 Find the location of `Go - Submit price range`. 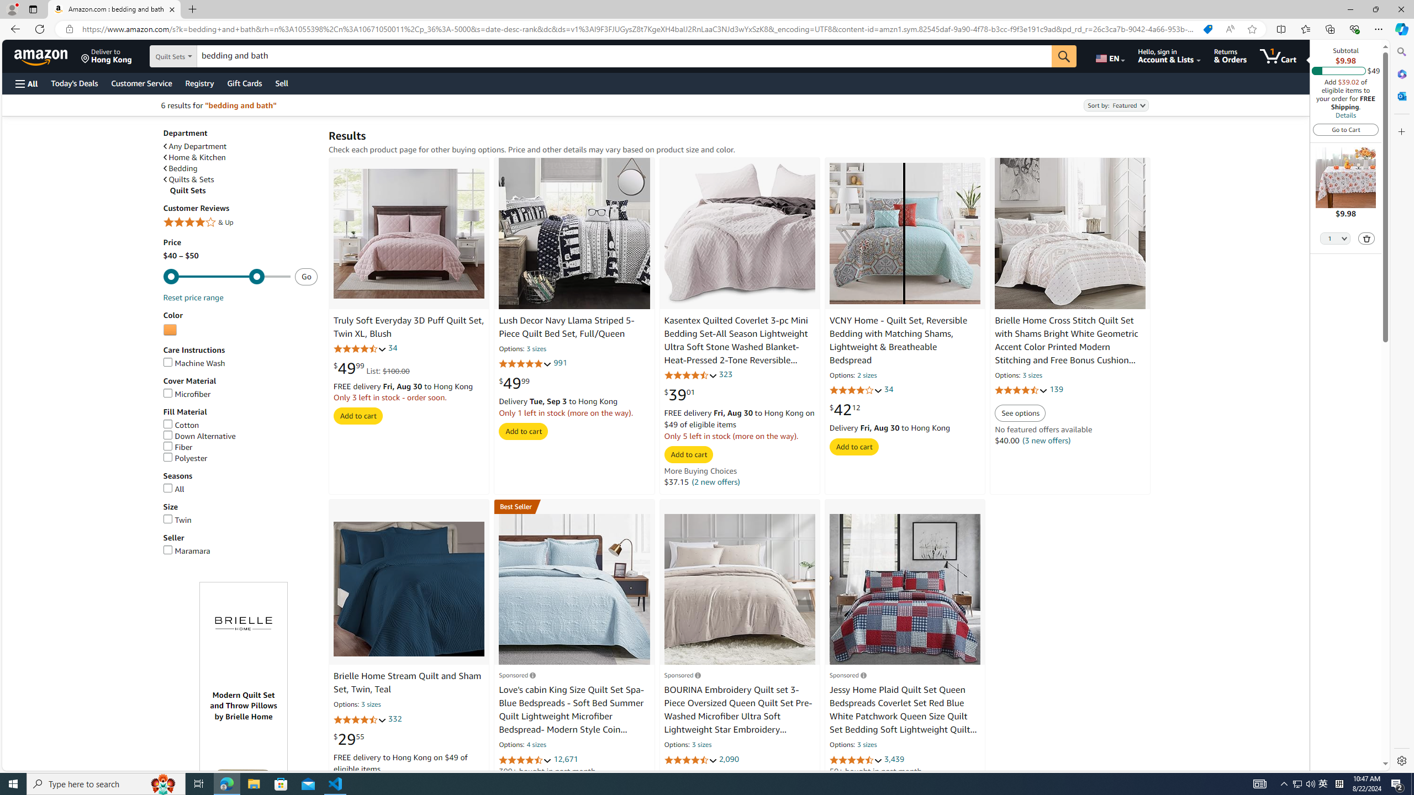

Go - Submit price range is located at coordinates (306, 276).